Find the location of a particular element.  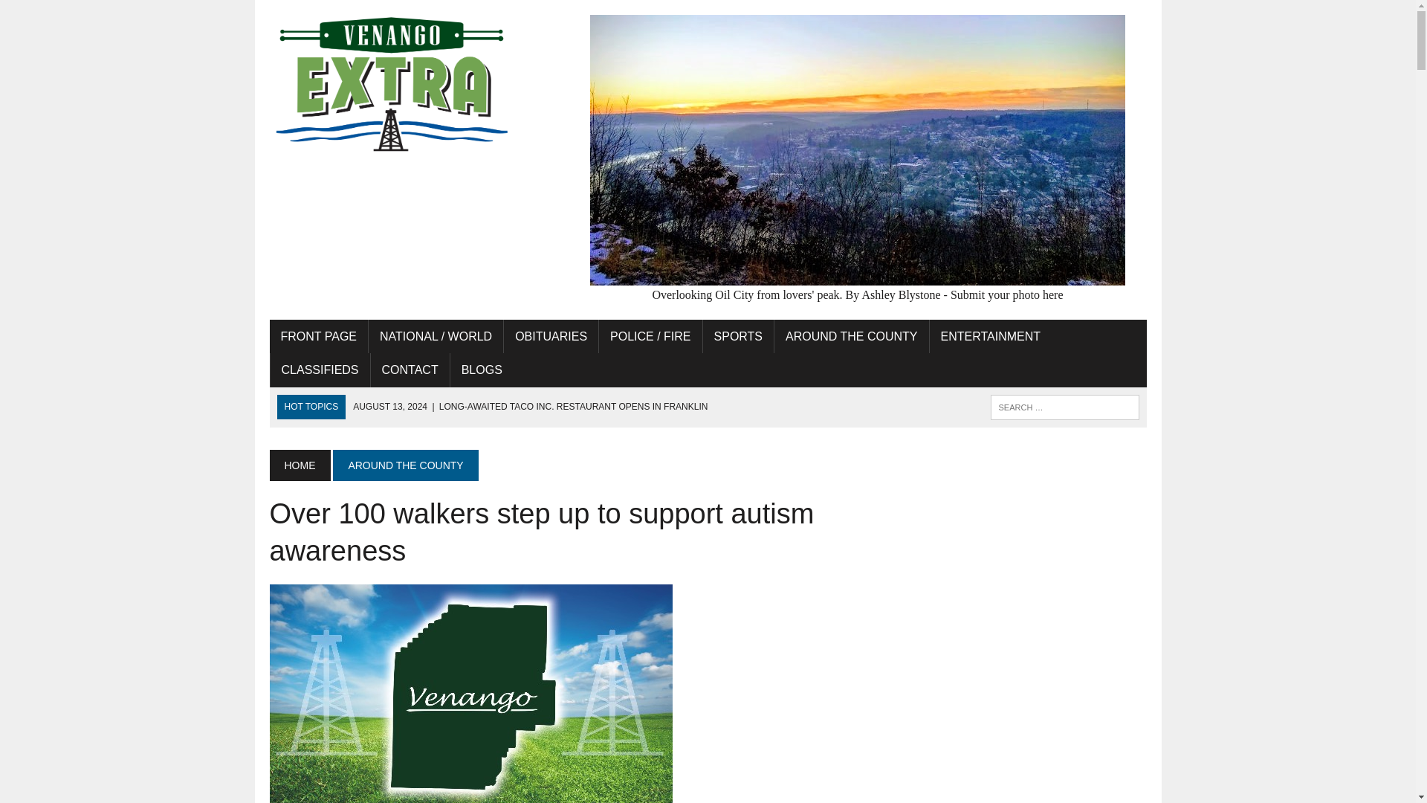

Search is located at coordinates (74, 14).